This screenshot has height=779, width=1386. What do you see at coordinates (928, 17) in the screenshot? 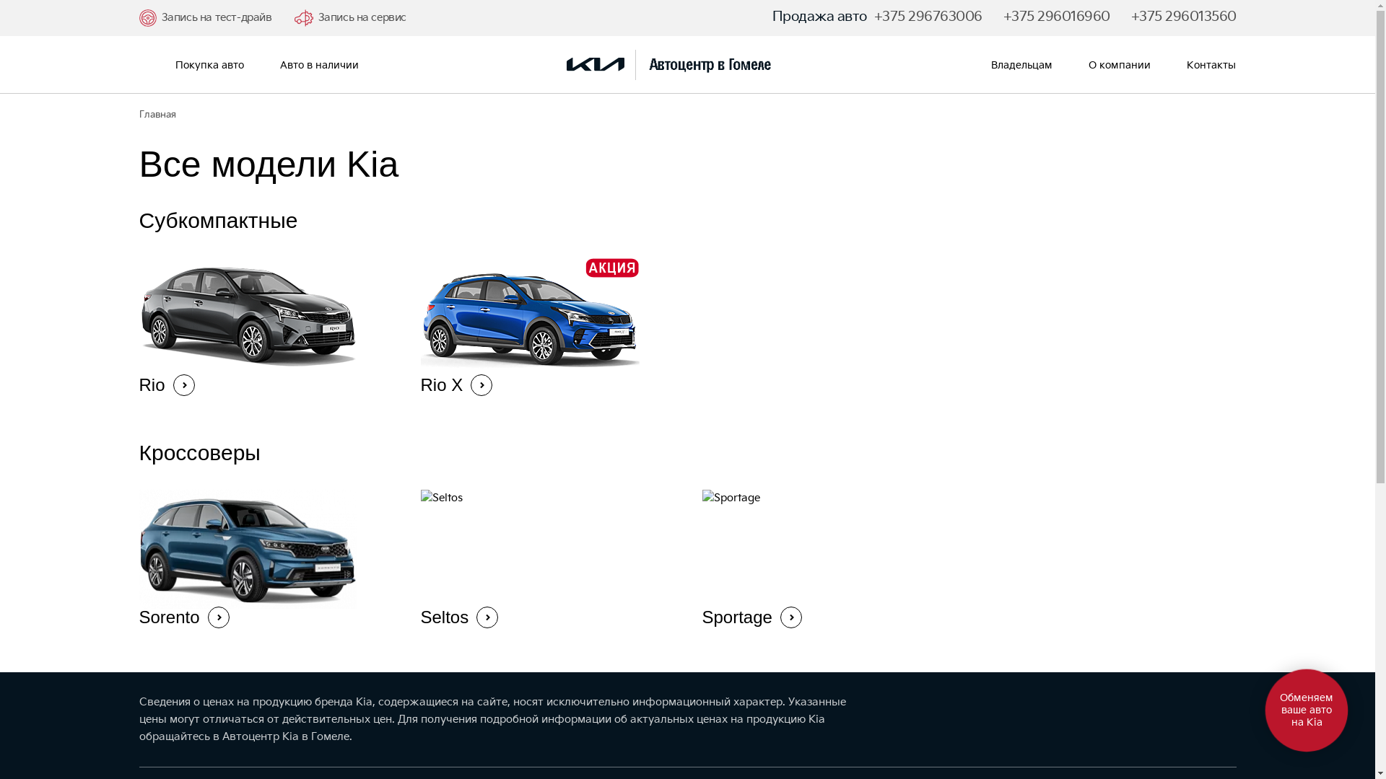
I see `+375 296763006` at bounding box center [928, 17].